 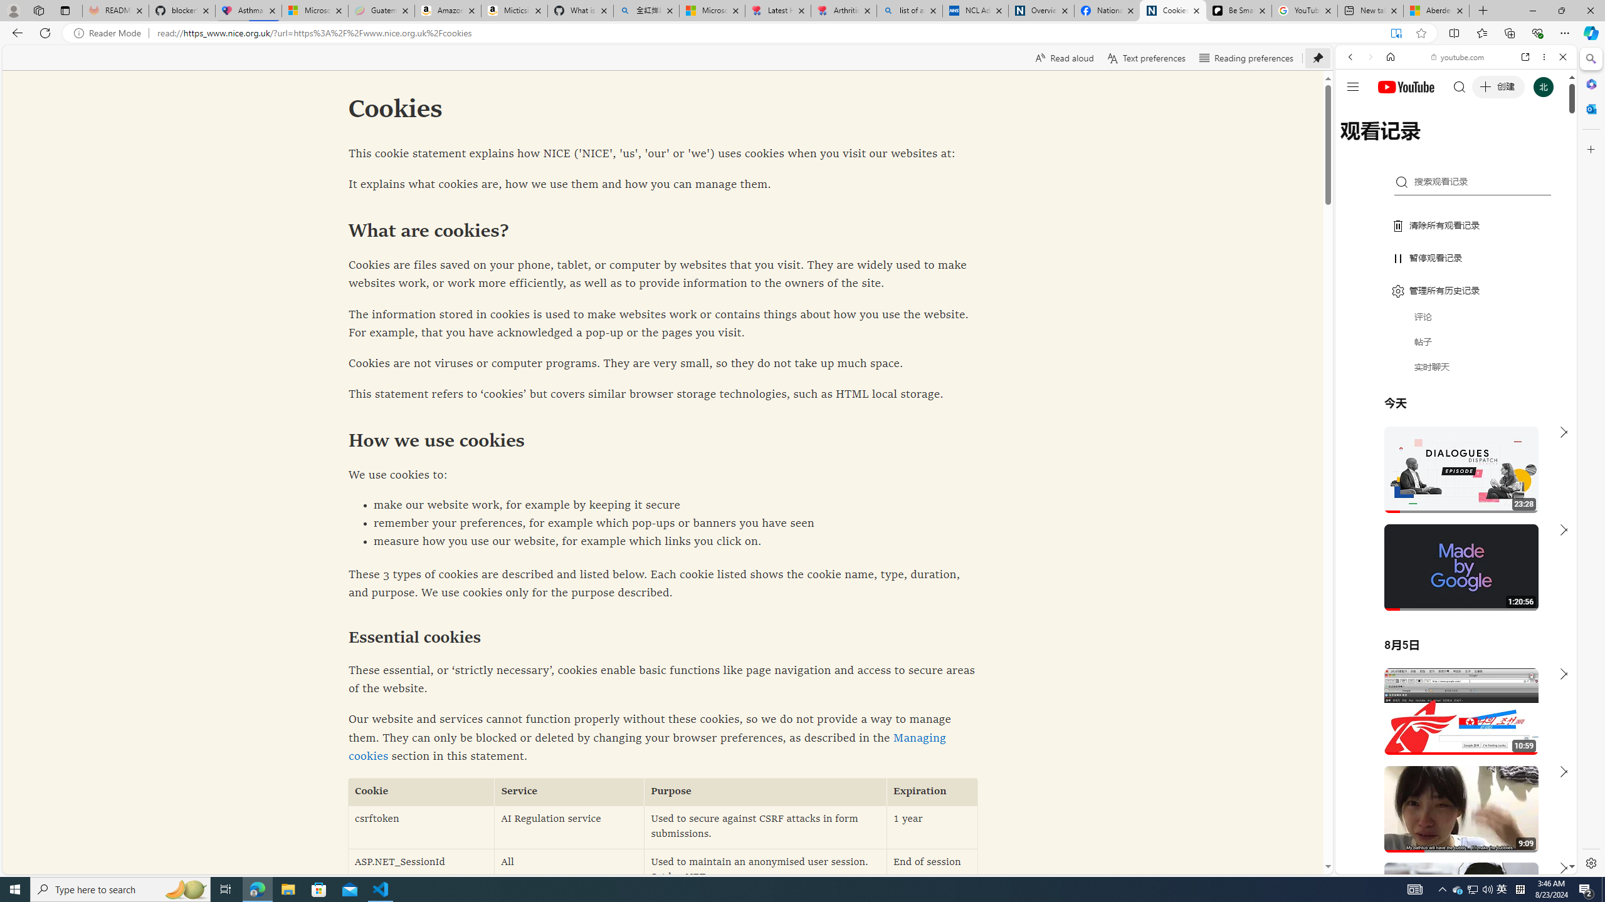 I want to click on you, so click(x=1451, y=832).